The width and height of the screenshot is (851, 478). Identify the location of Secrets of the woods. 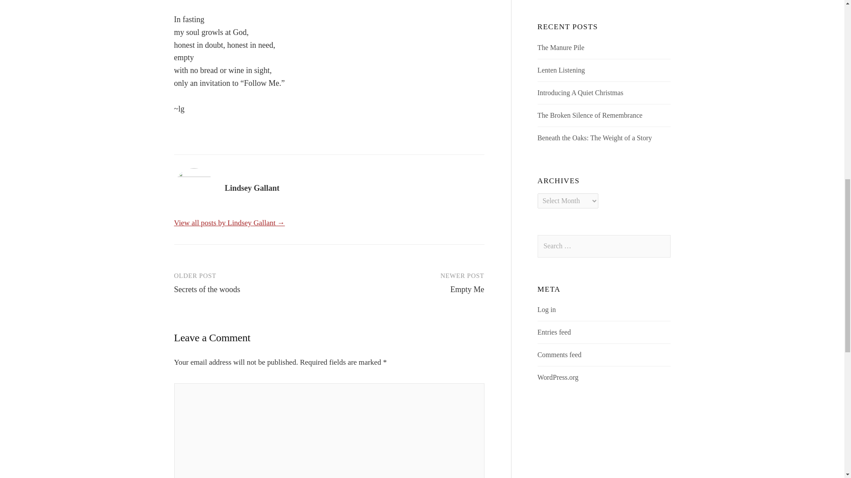
(207, 289).